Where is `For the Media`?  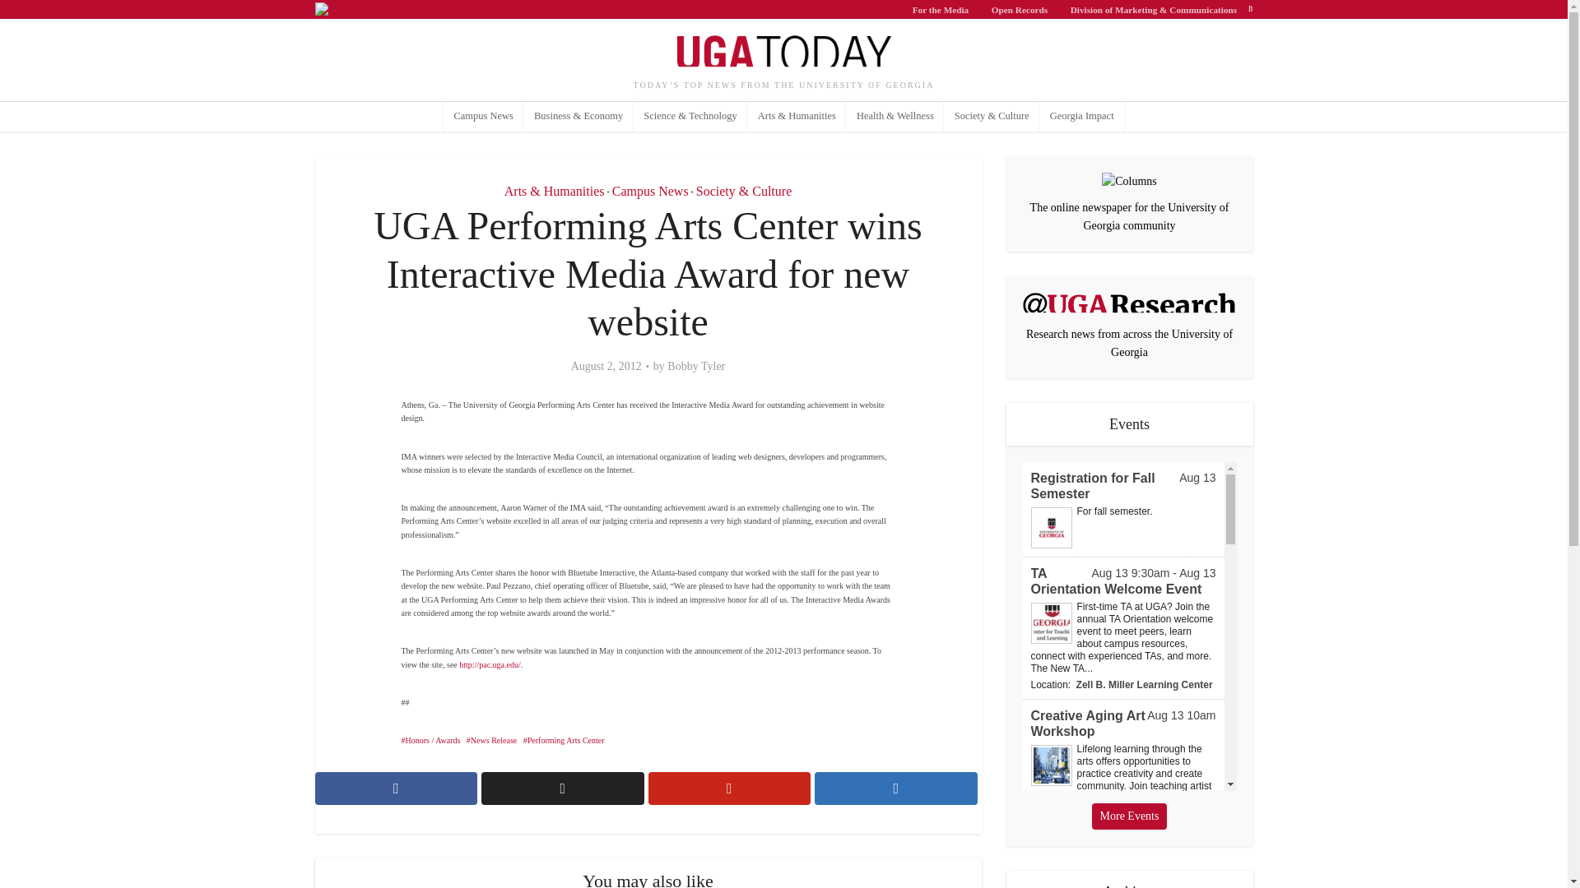
For the Media is located at coordinates (941, 9).